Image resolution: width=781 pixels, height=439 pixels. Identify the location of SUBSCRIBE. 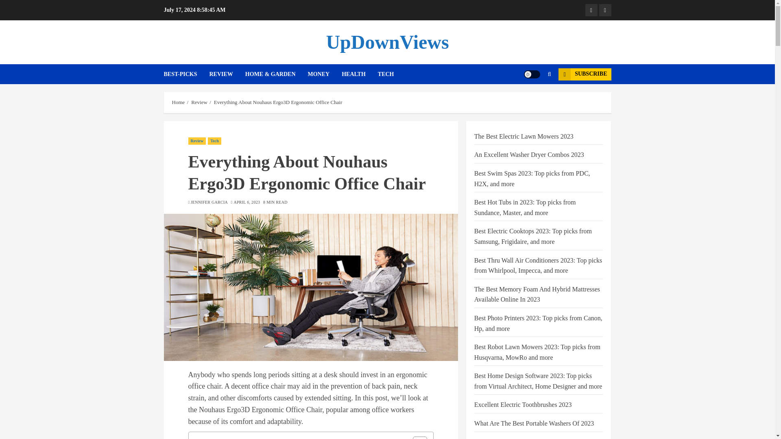
(584, 74).